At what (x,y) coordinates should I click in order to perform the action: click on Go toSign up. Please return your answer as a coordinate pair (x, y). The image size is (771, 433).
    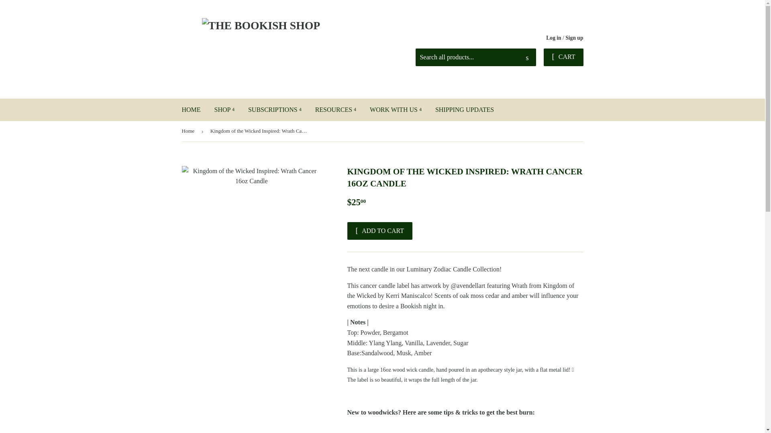
    Looking at the image, I should click on (574, 38).